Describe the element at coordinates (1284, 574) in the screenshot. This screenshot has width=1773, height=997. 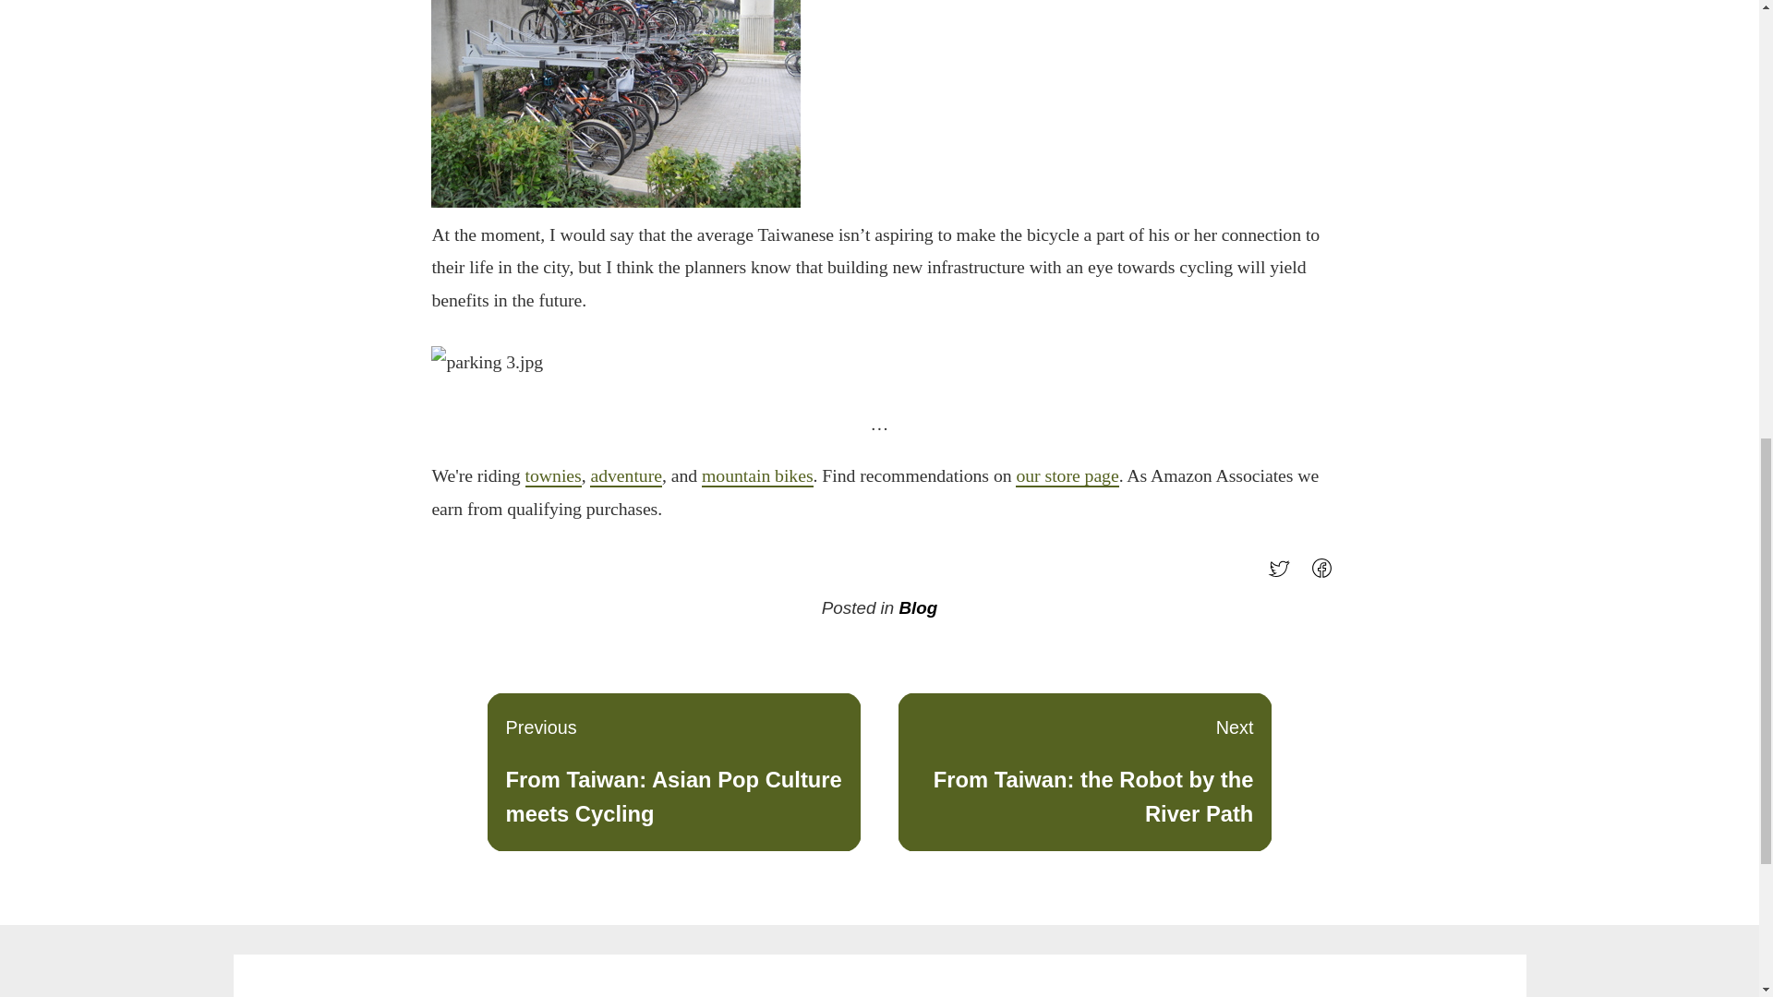
I see `adventure` at that location.